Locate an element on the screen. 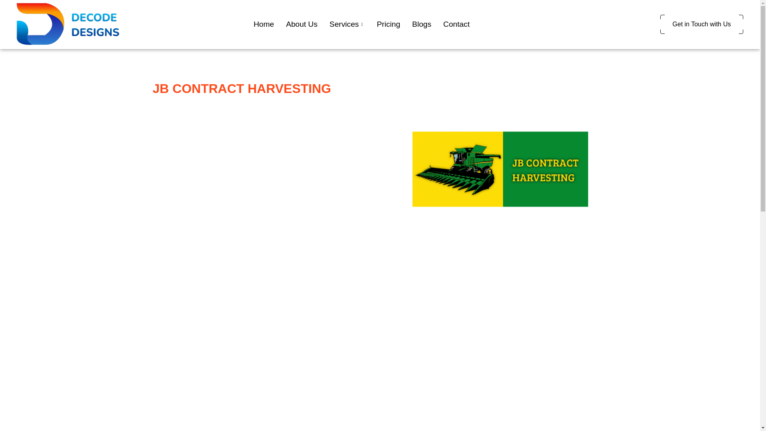 This screenshot has width=766, height=431. Blogs is located at coordinates (421, 24).